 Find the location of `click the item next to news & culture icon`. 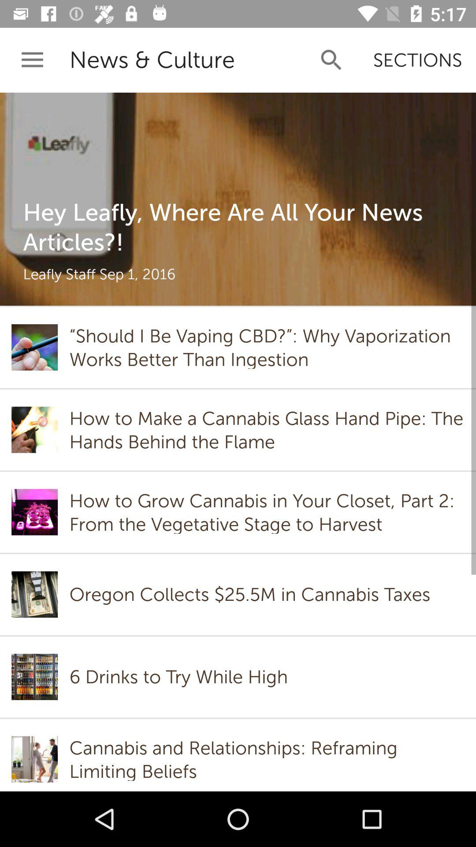

click the item next to news & culture icon is located at coordinates (32, 60).